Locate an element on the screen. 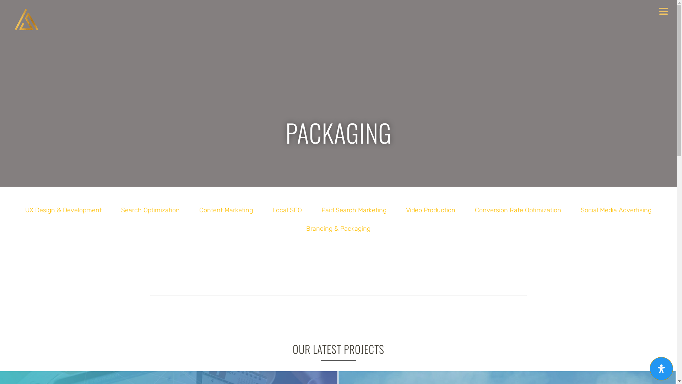 The image size is (682, 384). 15n-icon-sm is located at coordinates (27, 20).